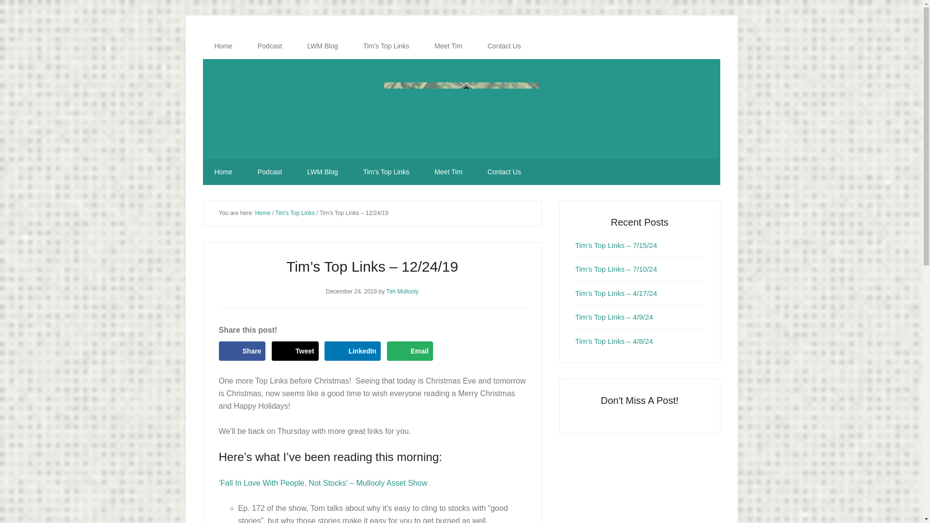 The height and width of the screenshot is (523, 930). I want to click on Share on X, so click(295, 351).